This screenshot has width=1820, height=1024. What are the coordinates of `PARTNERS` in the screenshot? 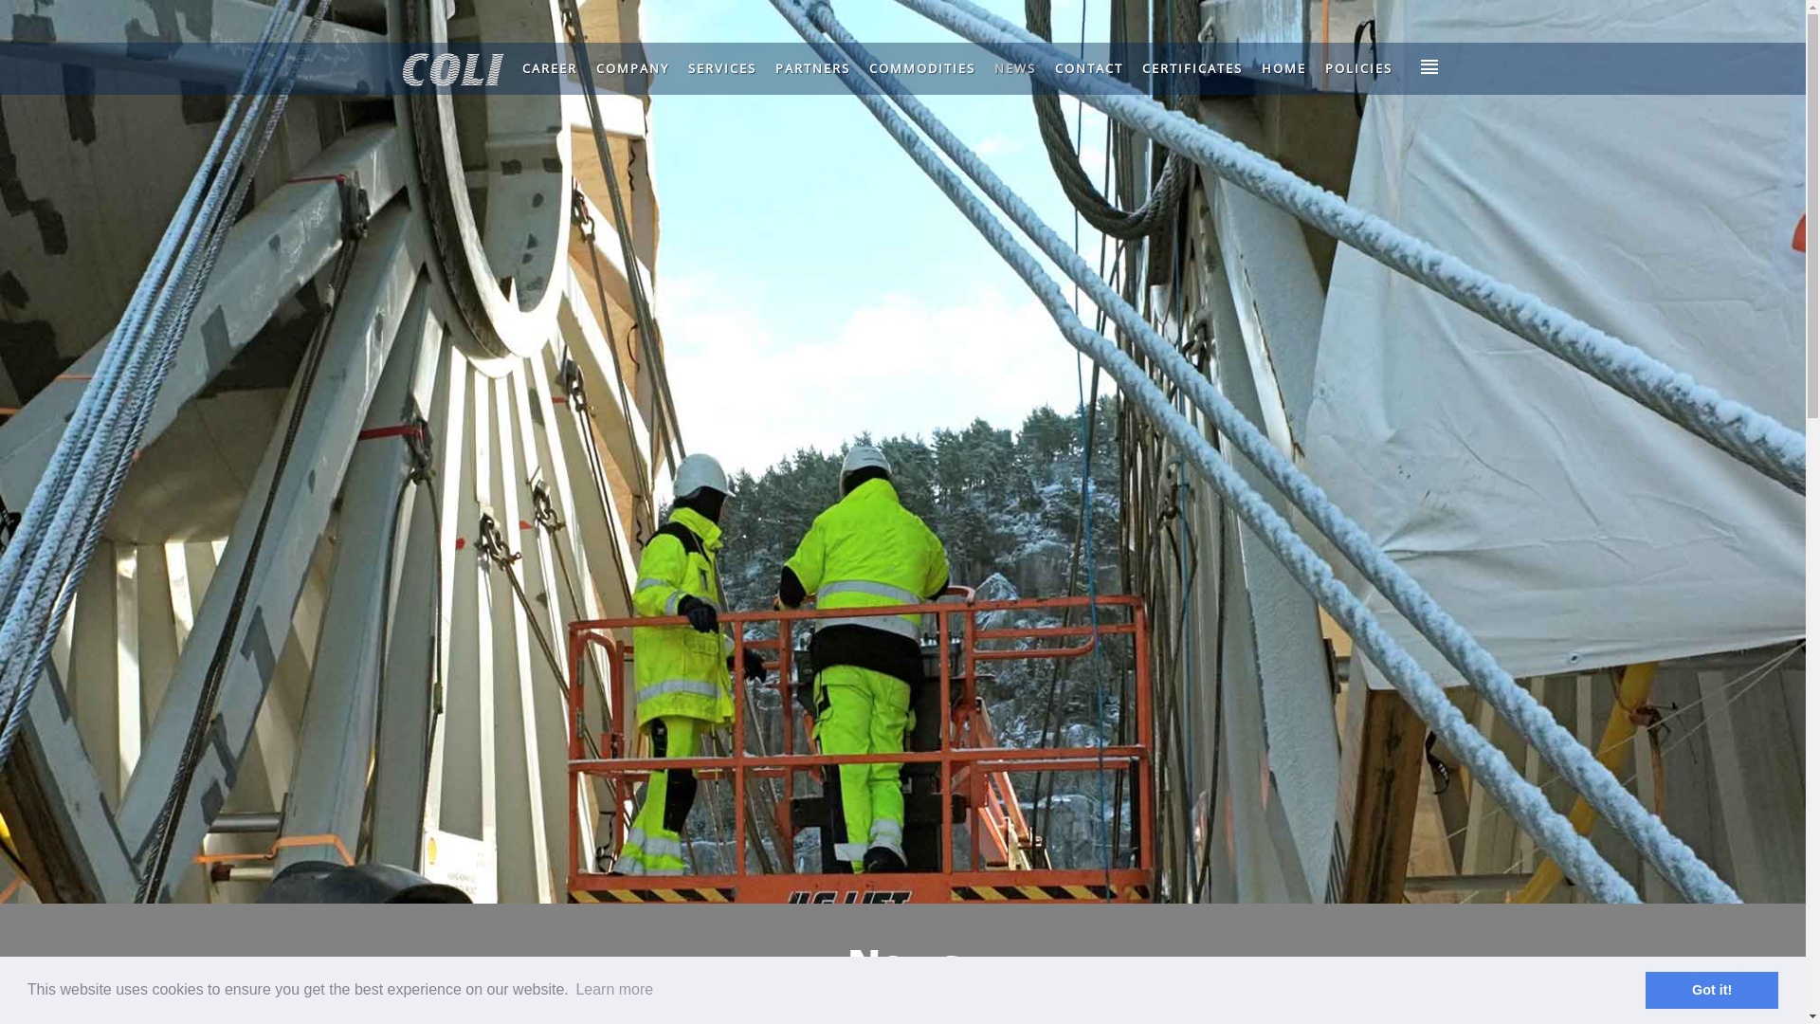 It's located at (813, 68).